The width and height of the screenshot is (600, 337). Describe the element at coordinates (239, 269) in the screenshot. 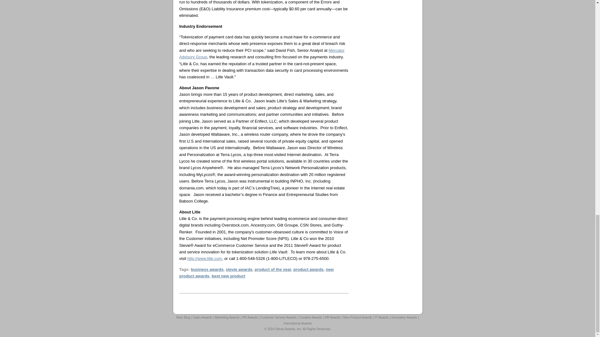

I see `stevie awards` at that location.